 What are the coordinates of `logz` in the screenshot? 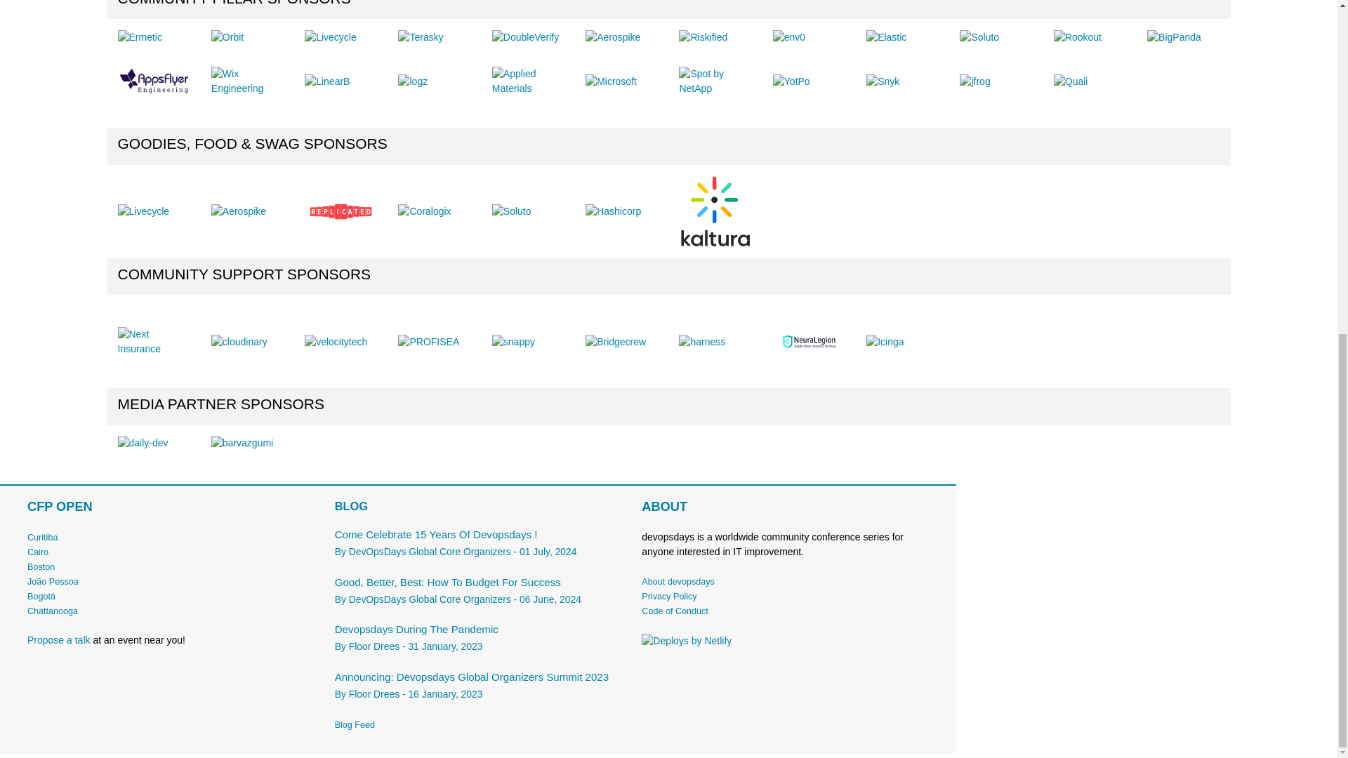 It's located at (412, 81).